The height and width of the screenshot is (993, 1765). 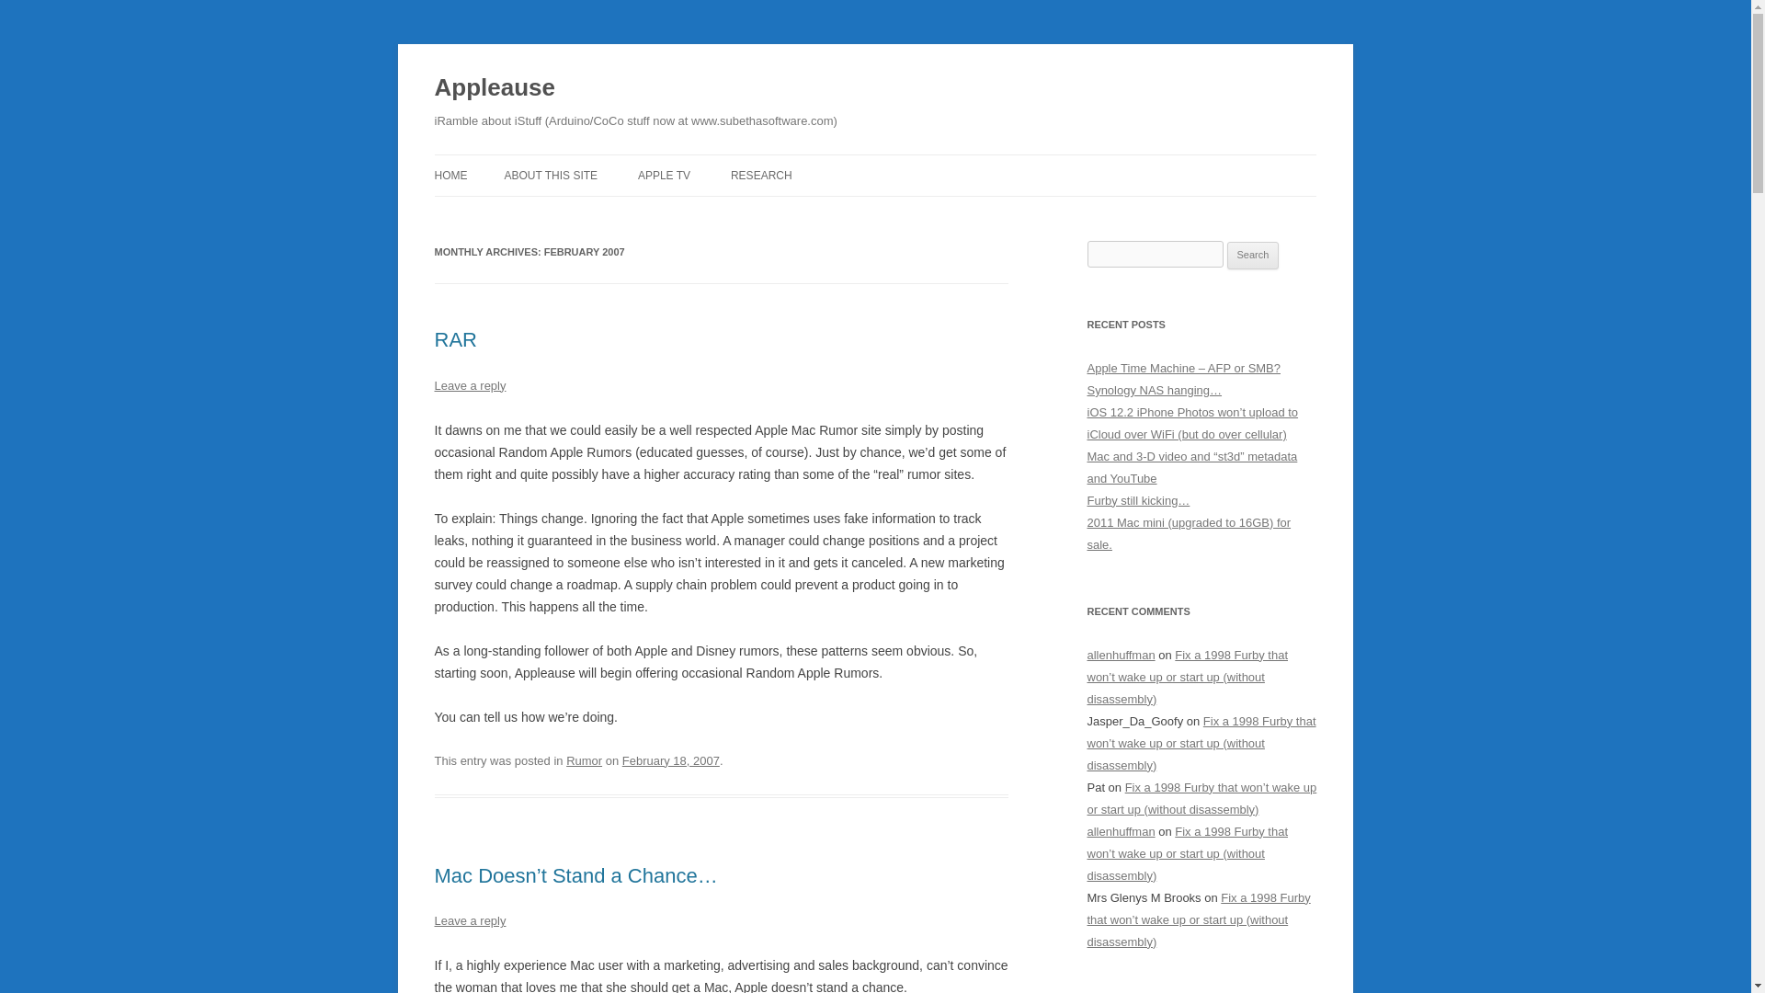 What do you see at coordinates (671, 759) in the screenshot?
I see `1:09 am` at bounding box center [671, 759].